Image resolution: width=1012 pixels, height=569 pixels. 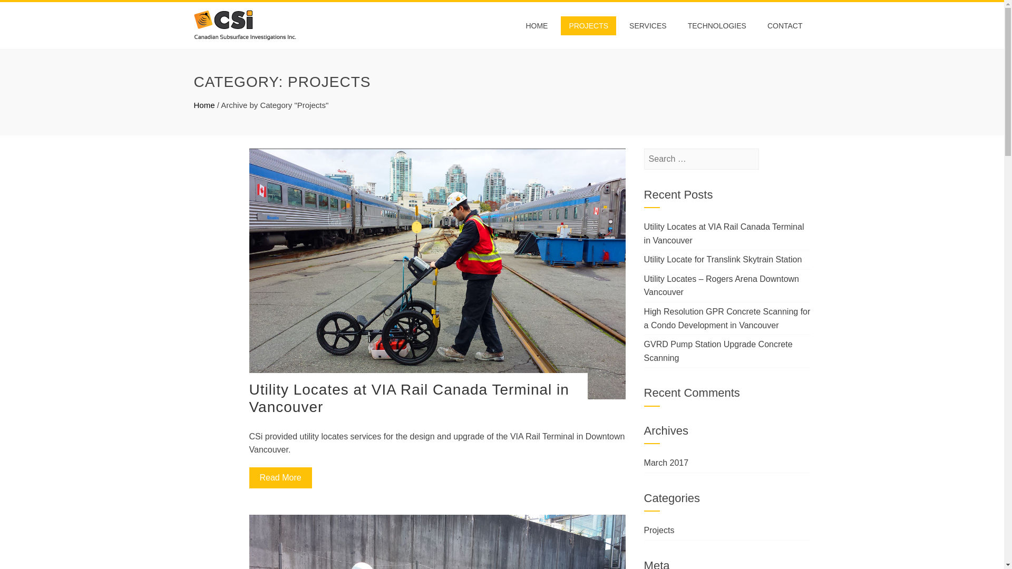 What do you see at coordinates (715, 25) in the screenshot?
I see `TECHNOLOGIES` at bounding box center [715, 25].